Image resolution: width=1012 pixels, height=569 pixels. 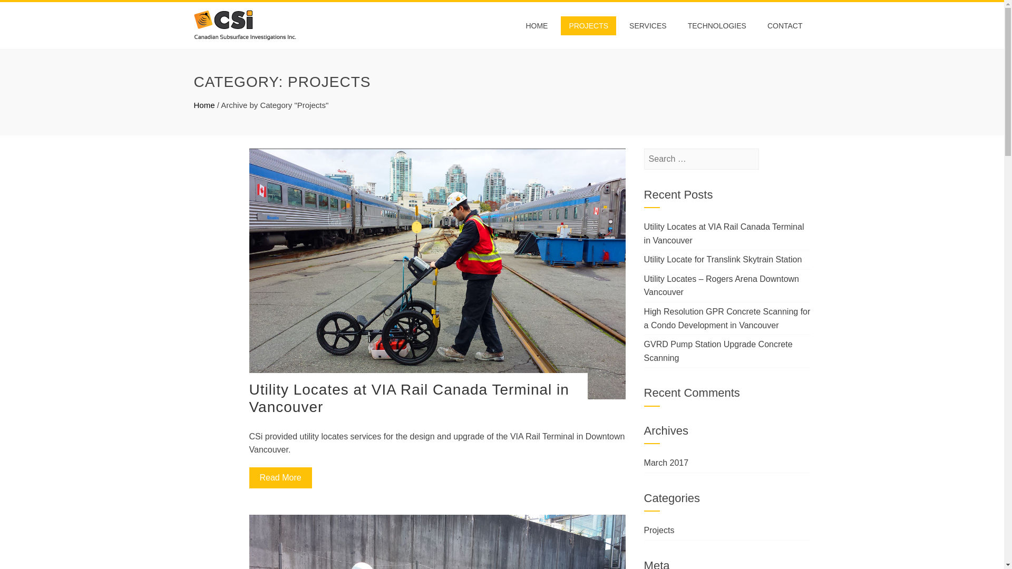 What do you see at coordinates (715, 25) in the screenshot?
I see `TECHNOLOGIES` at bounding box center [715, 25].